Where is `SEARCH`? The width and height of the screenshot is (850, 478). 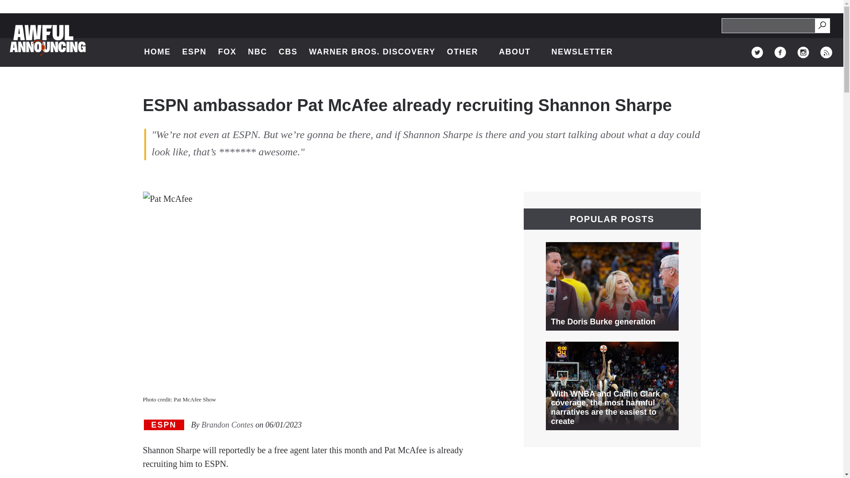
SEARCH is located at coordinates (467, 52).